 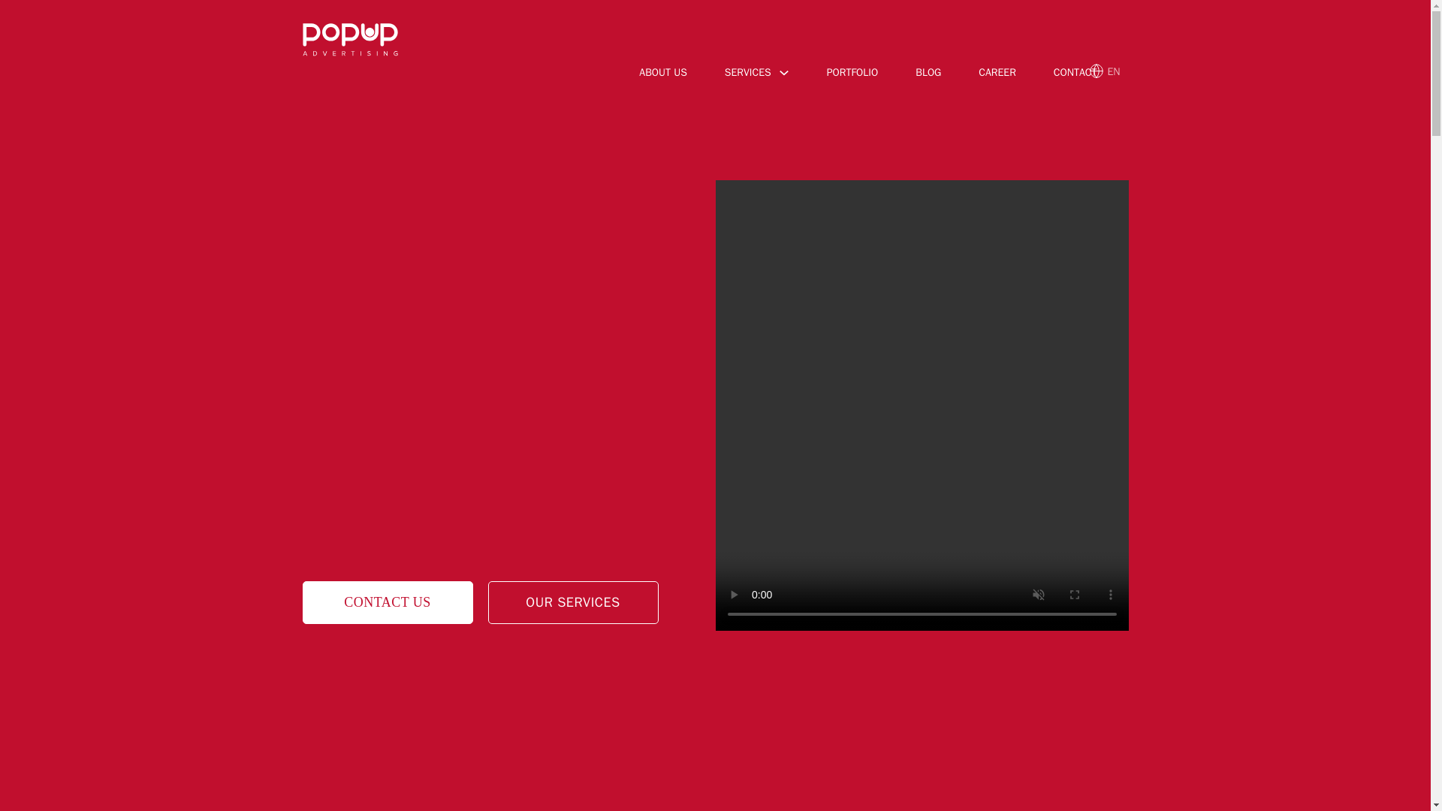 What do you see at coordinates (662, 75) in the screenshot?
I see `ABOUT US` at bounding box center [662, 75].